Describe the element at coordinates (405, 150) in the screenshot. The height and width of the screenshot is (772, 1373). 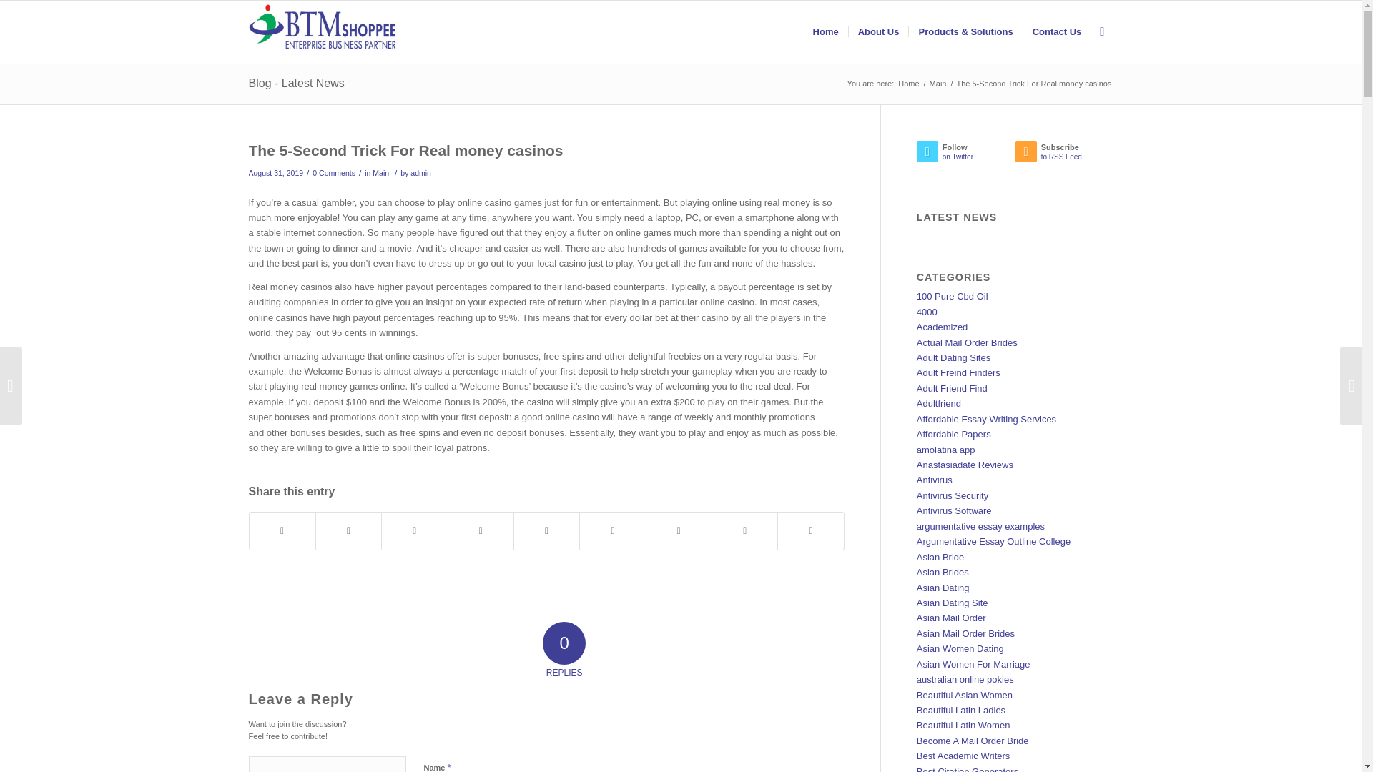
I see `Actual Mail Order Brides` at that location.